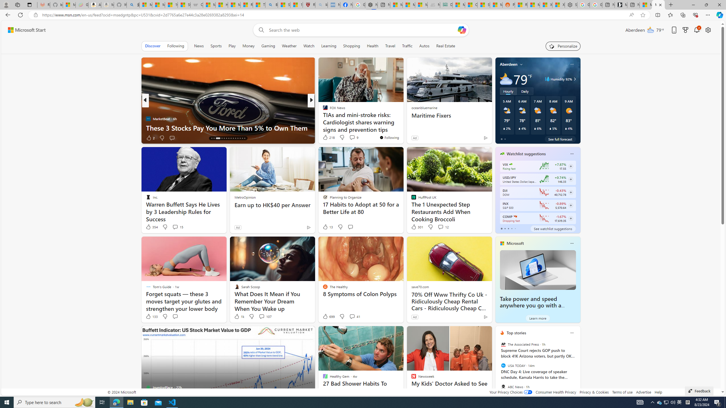 This screenshot has height=408, width=726. Describe the element at coordinates (574, 79) in the screenshot. I see `Humidity 92%` at that location.